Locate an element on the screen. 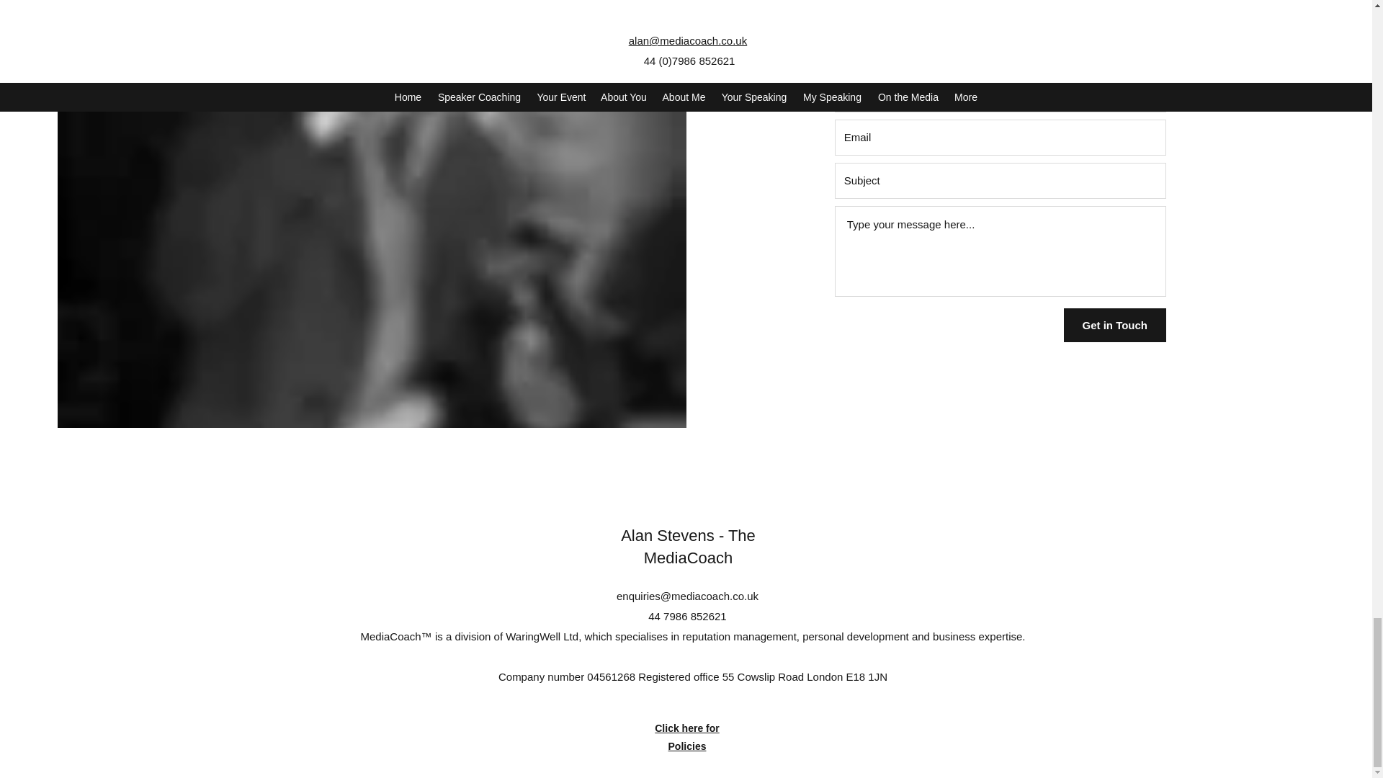 The width and height of the screenshot is (1383, 778). Get in Touch is located at coordinates (1114, 325).